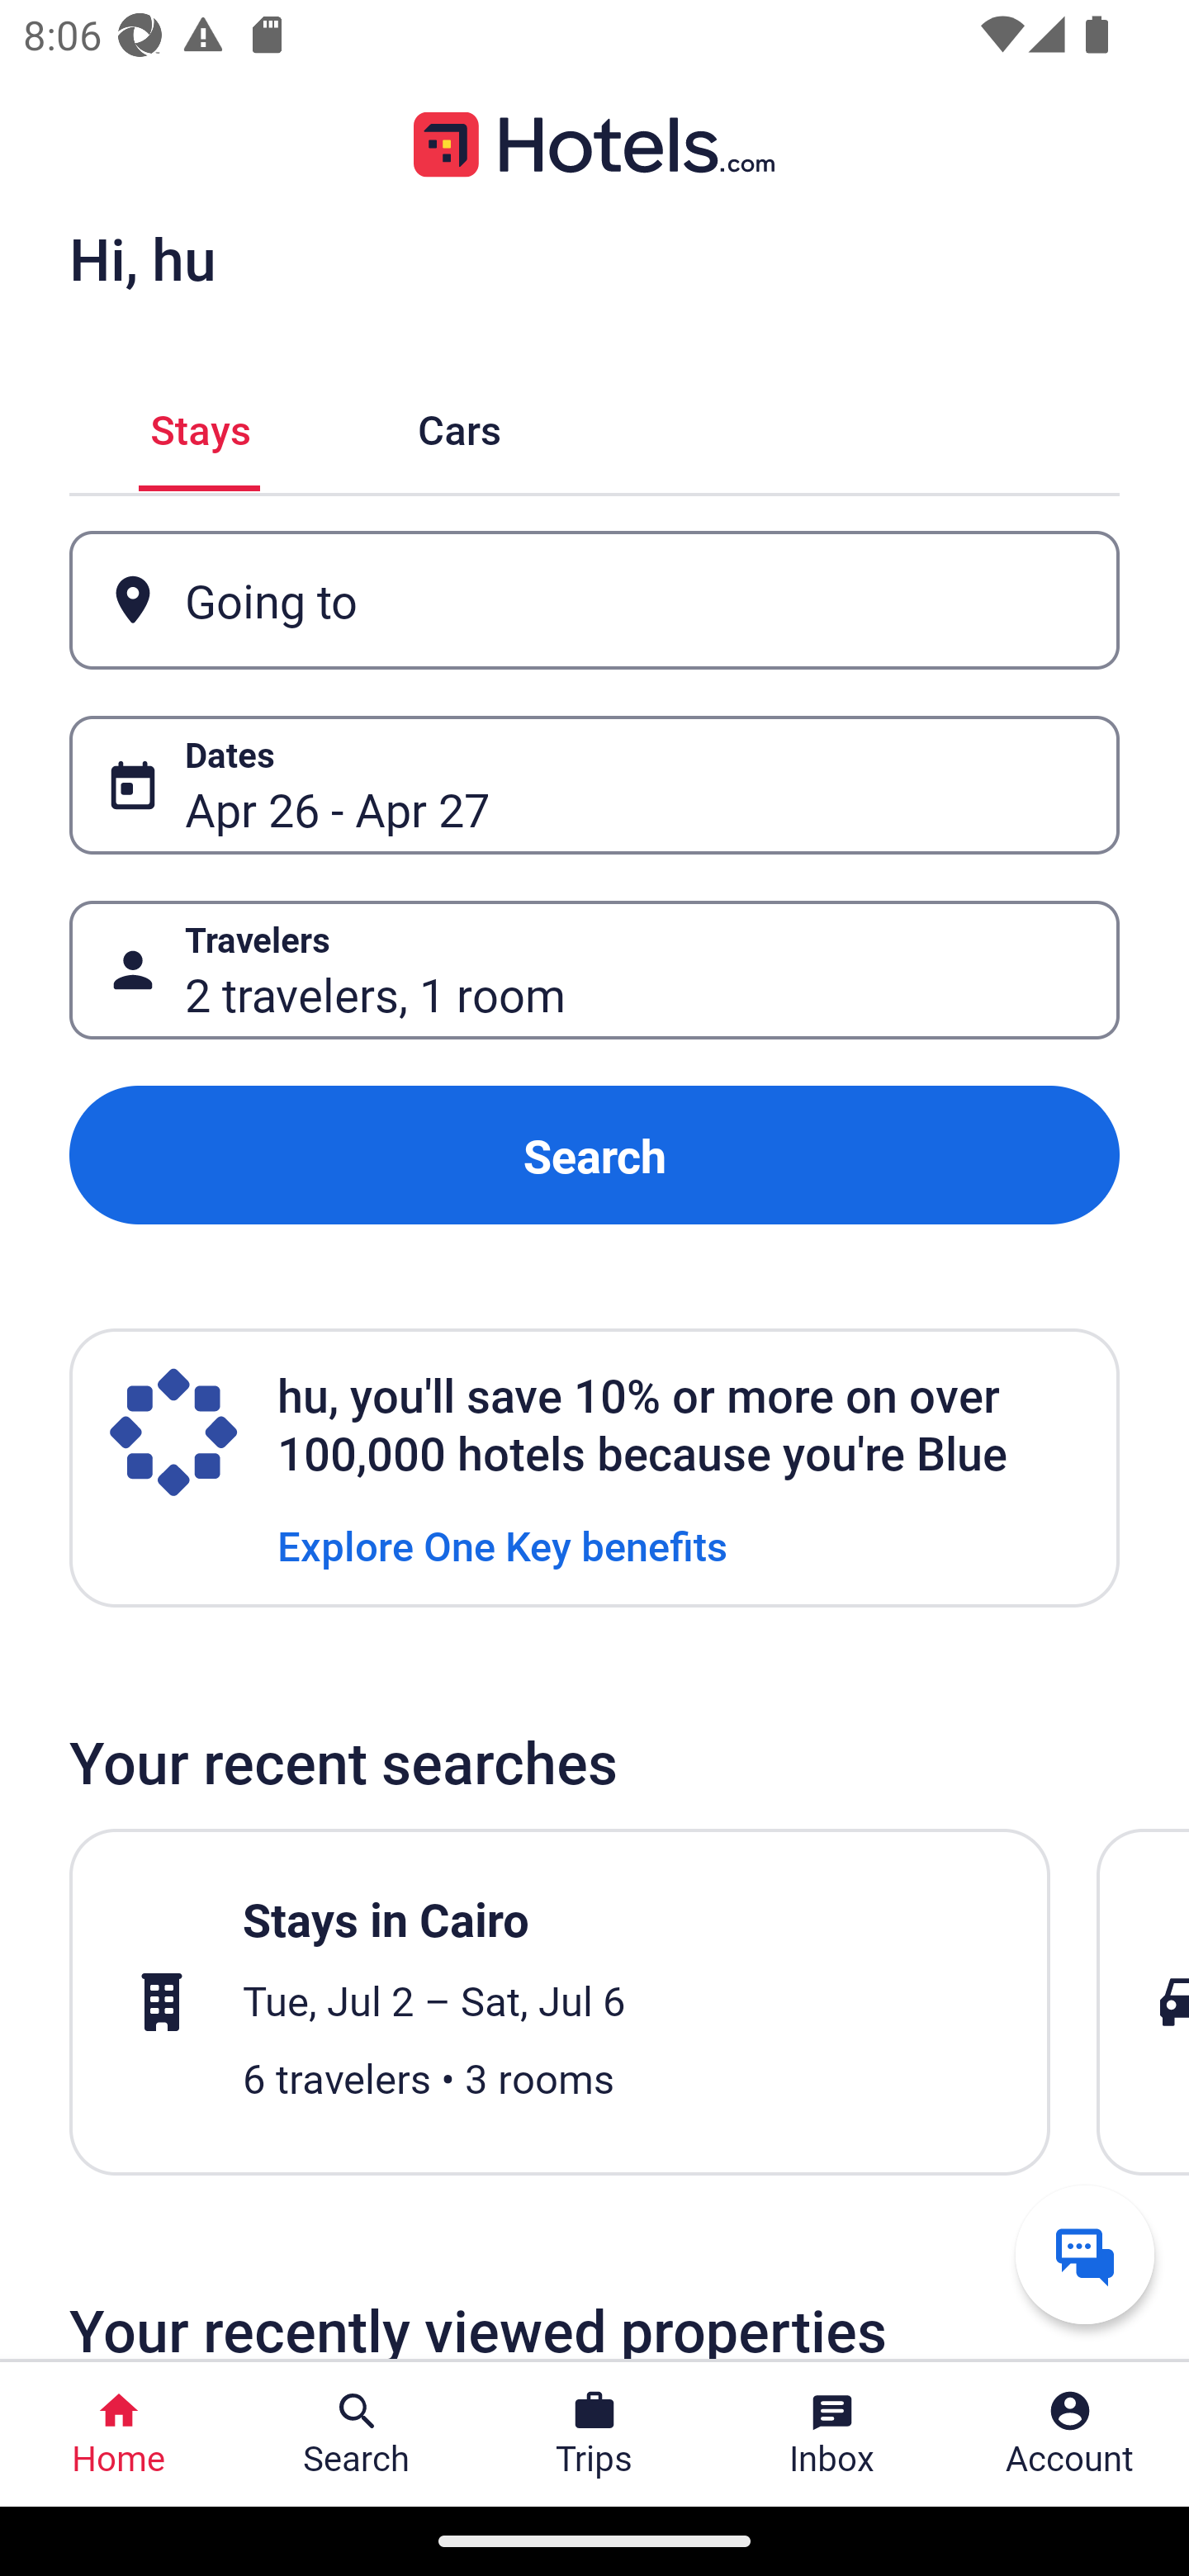 This screenshot has width=1189, height=2576. I want to click on Dates Button Apr 26 - Apr 27, so click(594, 785).